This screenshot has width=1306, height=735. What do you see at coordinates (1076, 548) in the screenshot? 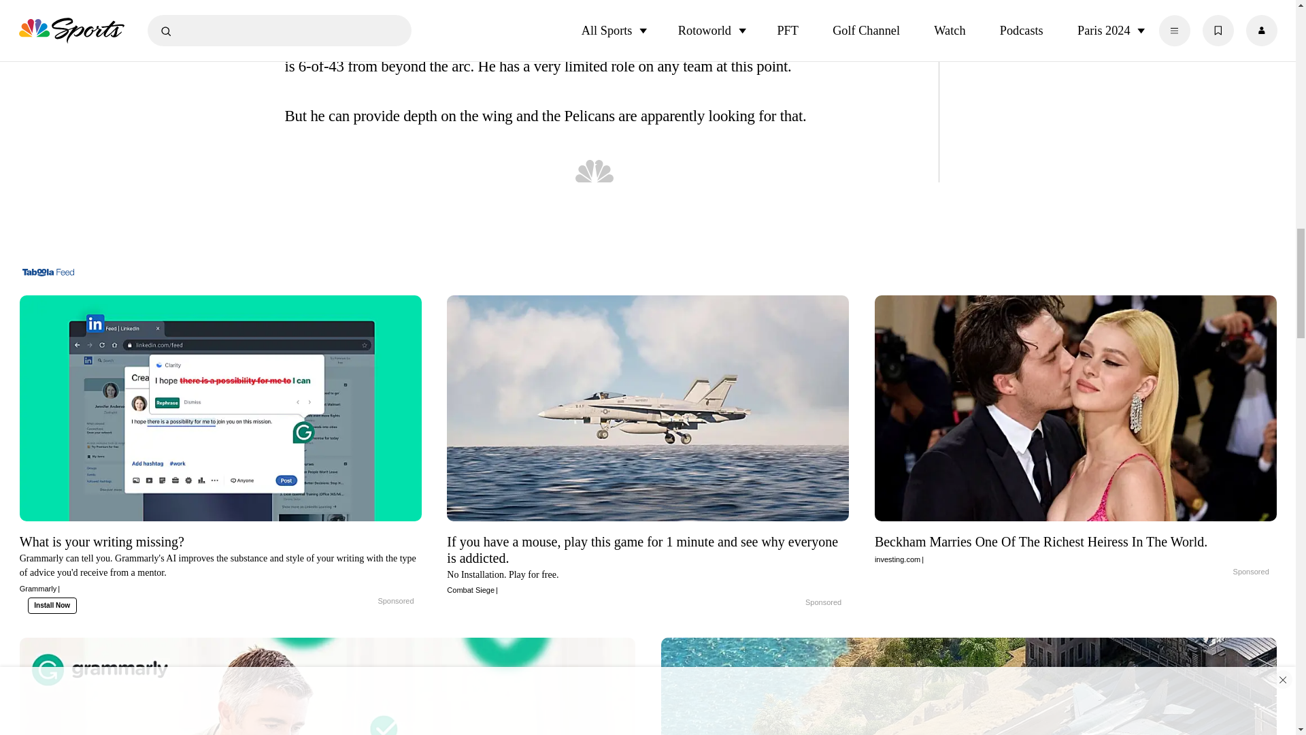
I see `Beckham Marries One Of The Richest Heiress In The World.` at bounding box center [1076, 548].